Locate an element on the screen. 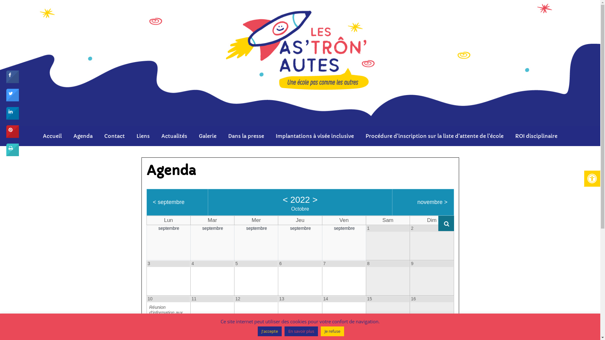  Share on LinkedIn is located at coordinates (13, 118).